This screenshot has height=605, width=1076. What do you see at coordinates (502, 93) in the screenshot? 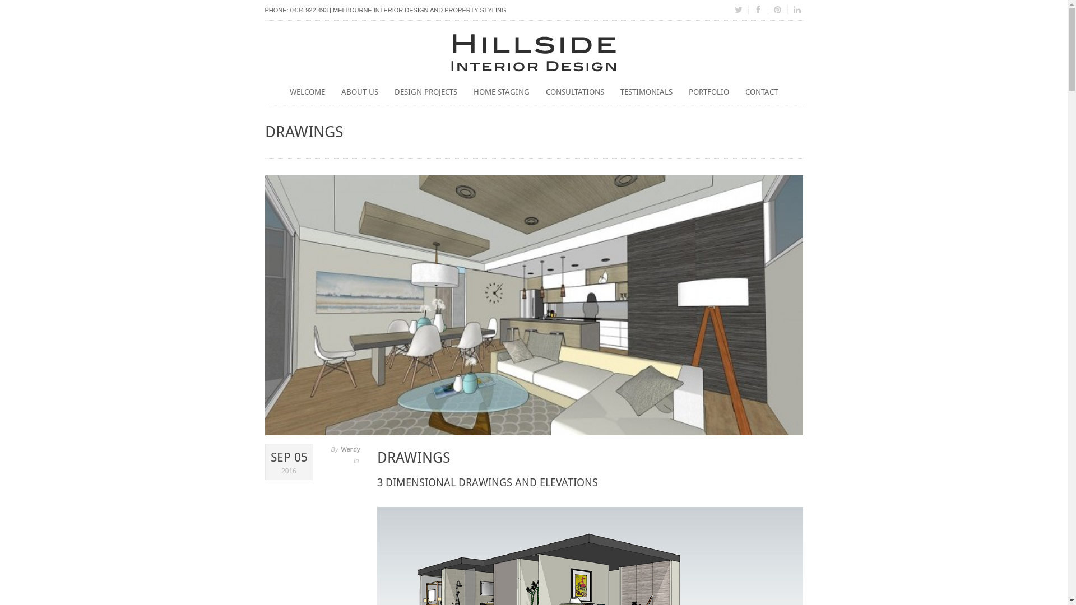
I see `HOME STAGING` at bounding box center [502, 93].